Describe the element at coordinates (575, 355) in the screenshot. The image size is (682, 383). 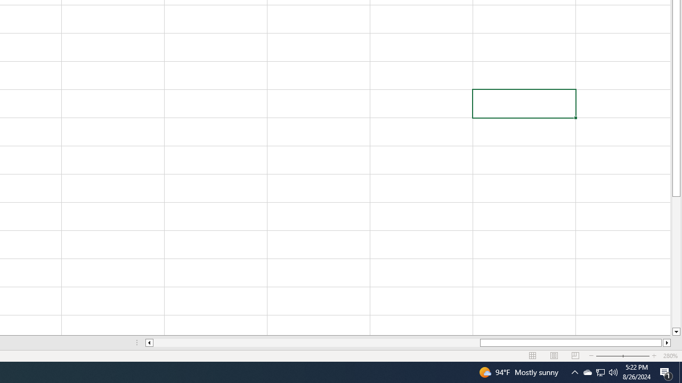
I see `Page Break Preview` at that location.